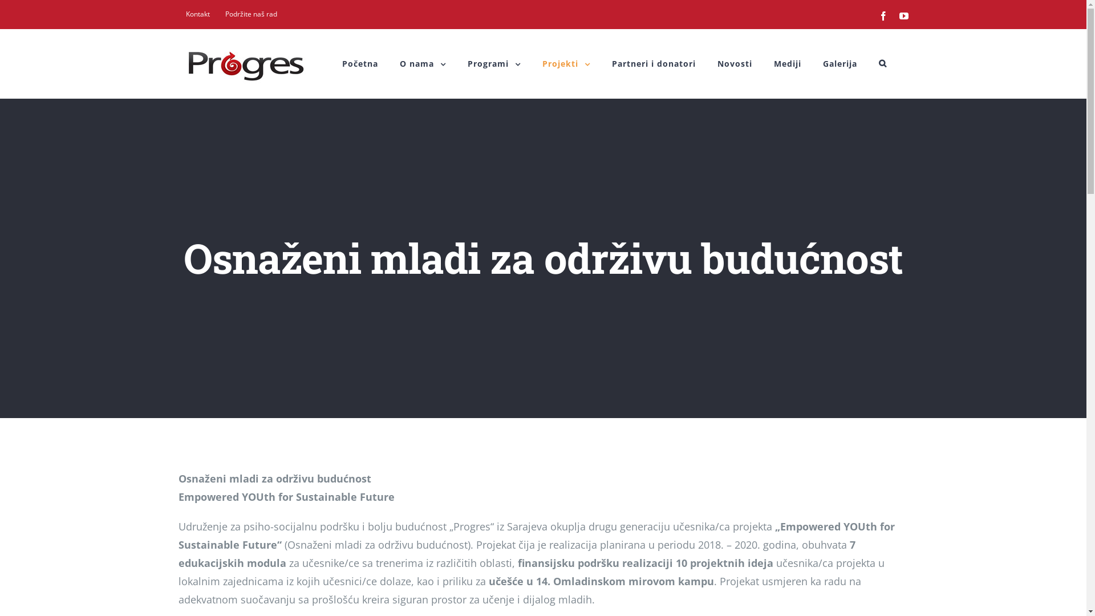 This screenshot has height=616, width=1095. I want to click on Projekti, so click(566, 64).